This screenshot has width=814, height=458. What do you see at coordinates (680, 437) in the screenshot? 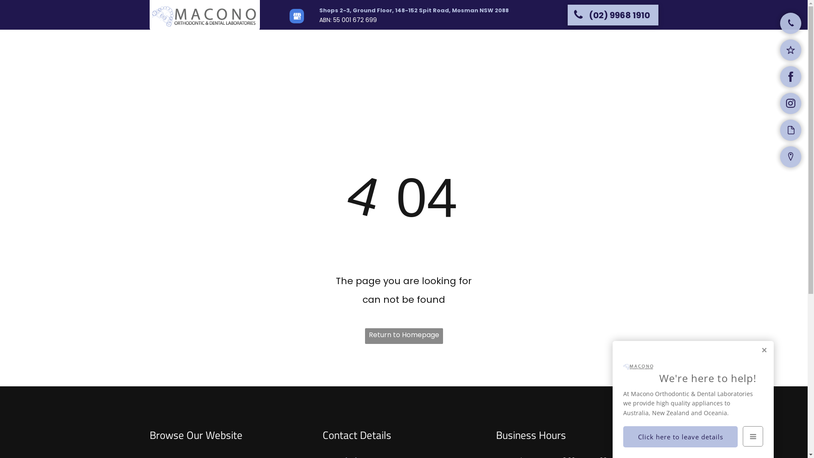
I see `Click here to leave details` at bounding box center [680, 437].